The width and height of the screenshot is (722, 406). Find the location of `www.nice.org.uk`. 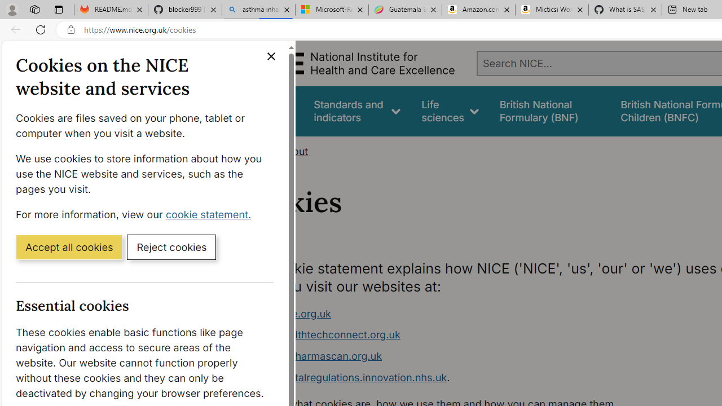

www.nice.org.uk is located at coordinates (461, 314).